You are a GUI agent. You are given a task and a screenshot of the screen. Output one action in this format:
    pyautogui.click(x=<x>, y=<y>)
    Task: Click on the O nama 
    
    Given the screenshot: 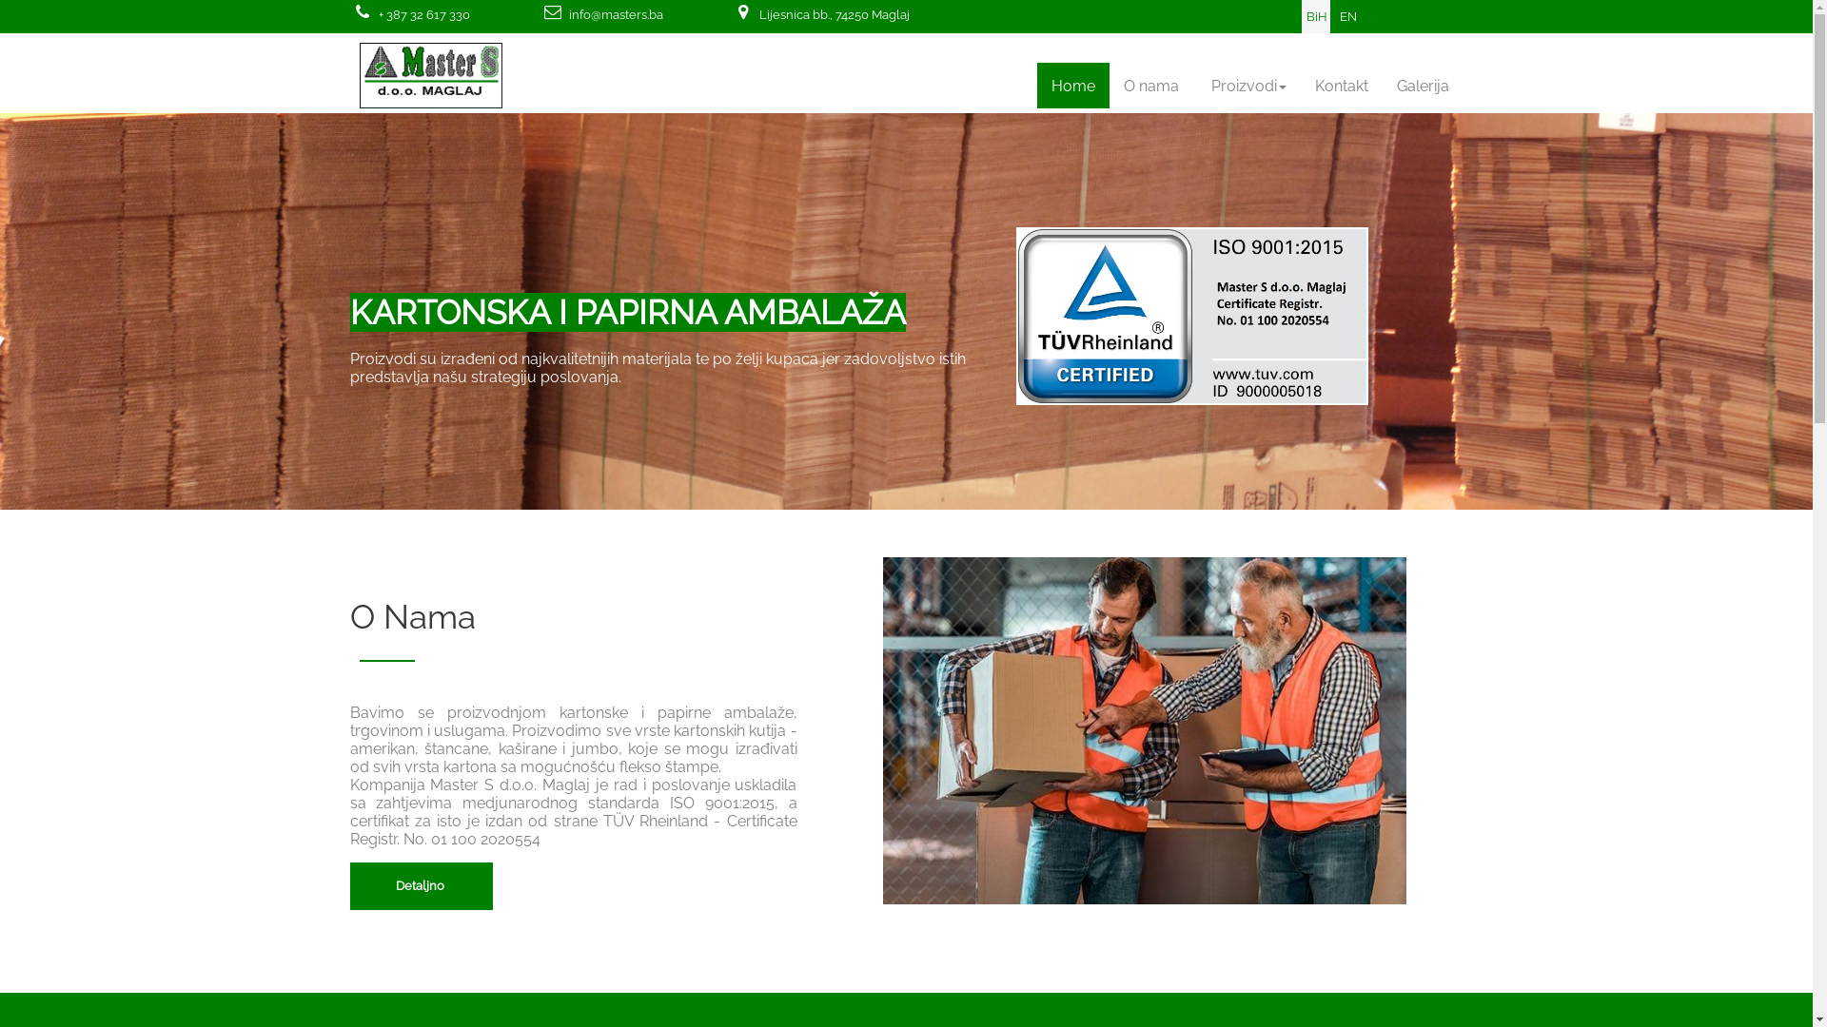 What is the action you would take?
    pyautogui.click(x=1153, y=86)
    